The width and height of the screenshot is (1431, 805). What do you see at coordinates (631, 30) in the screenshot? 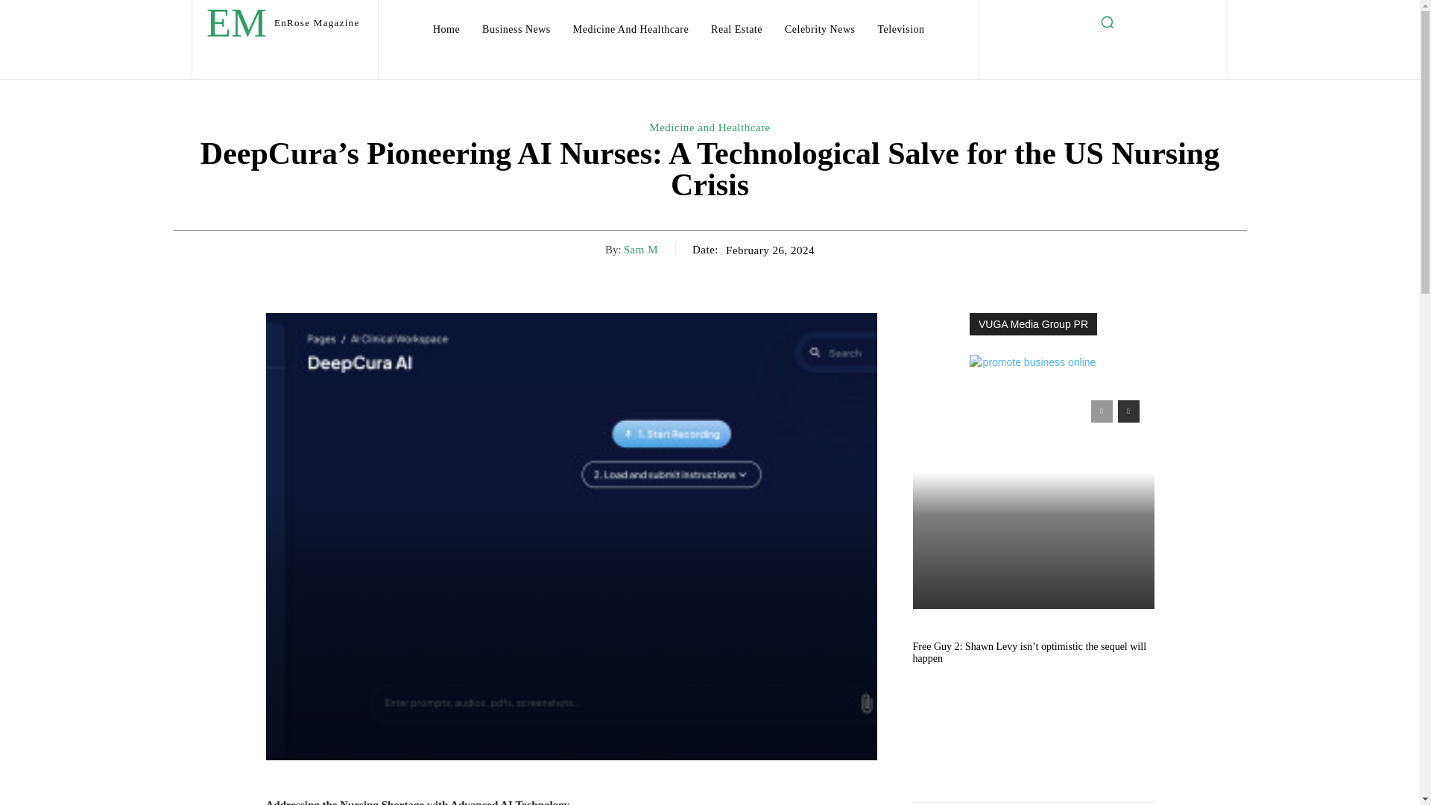
I see `Medicine And Healthcare` at bounding box center [631, 30].